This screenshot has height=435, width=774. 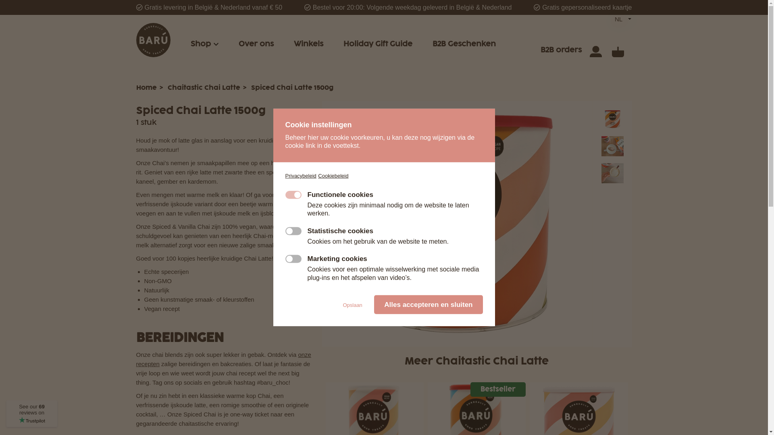 I want to click on Overslaan en naar de inhoud gaan, so click(x=0, y=0).